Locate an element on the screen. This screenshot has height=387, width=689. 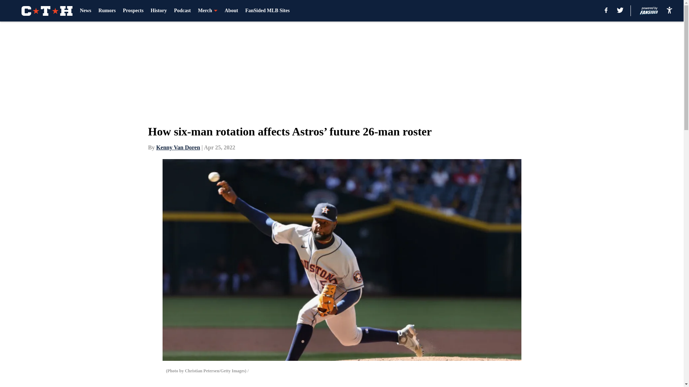
Rumors is located at coordinates (107, 11).